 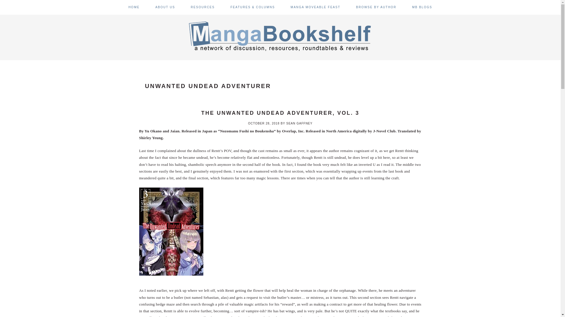 What do you see at coordinates (134, 7) in the screenshot?
I see `HOME` at bounding box center [134, 7].